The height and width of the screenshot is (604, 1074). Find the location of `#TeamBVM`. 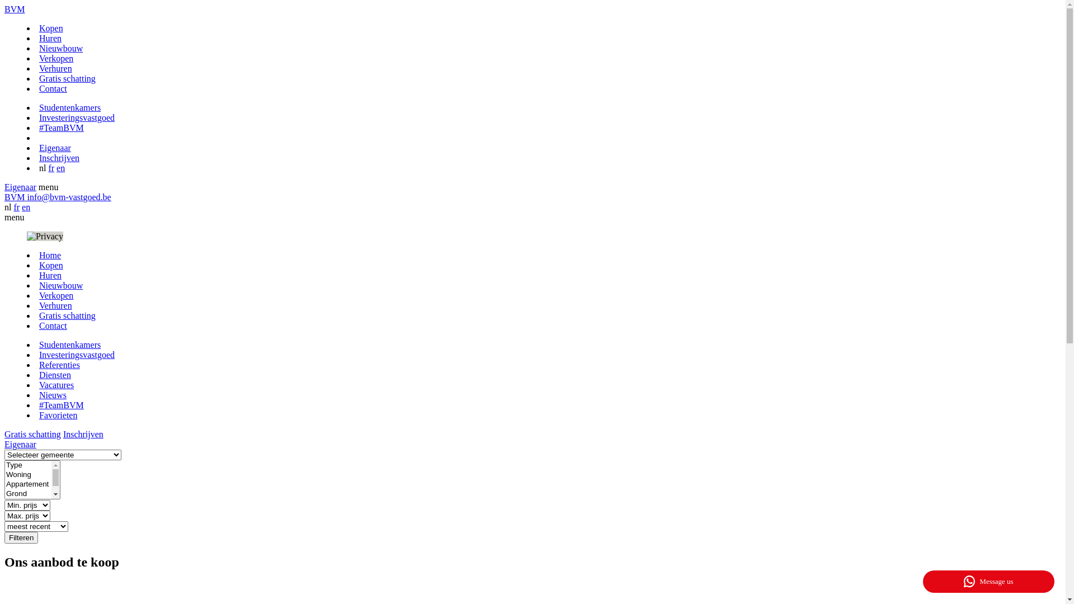

#TeamBVM is located at coordinates (62, 405).